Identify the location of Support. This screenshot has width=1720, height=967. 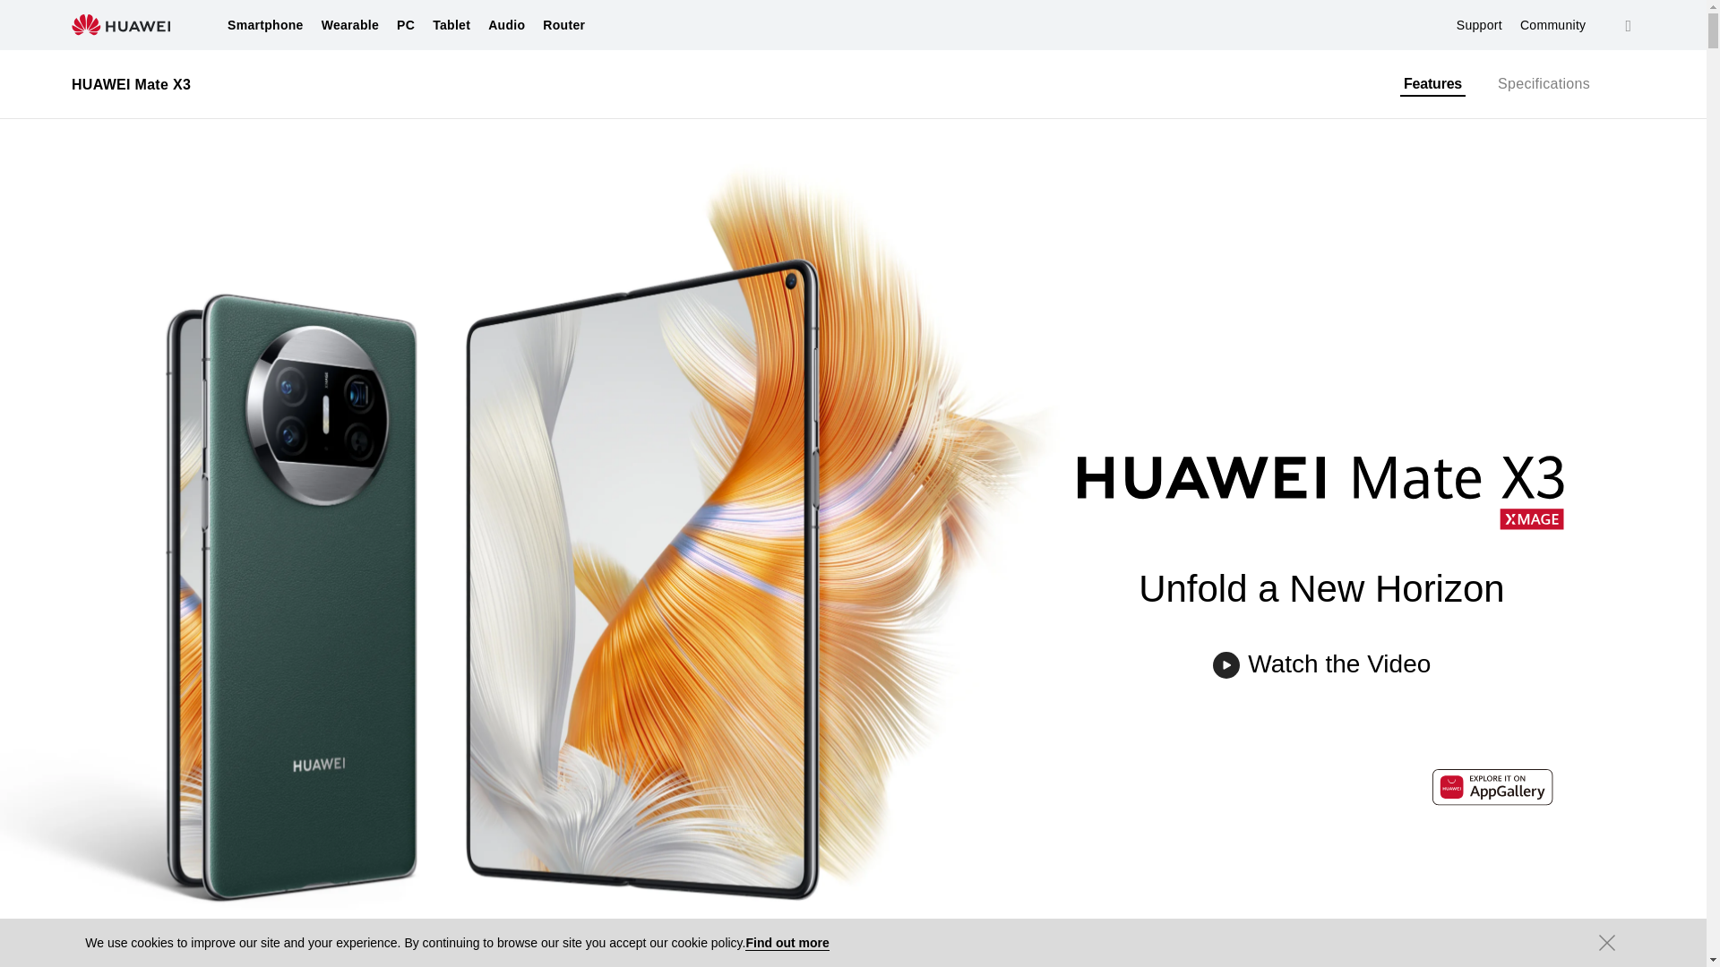
(1479, 25).